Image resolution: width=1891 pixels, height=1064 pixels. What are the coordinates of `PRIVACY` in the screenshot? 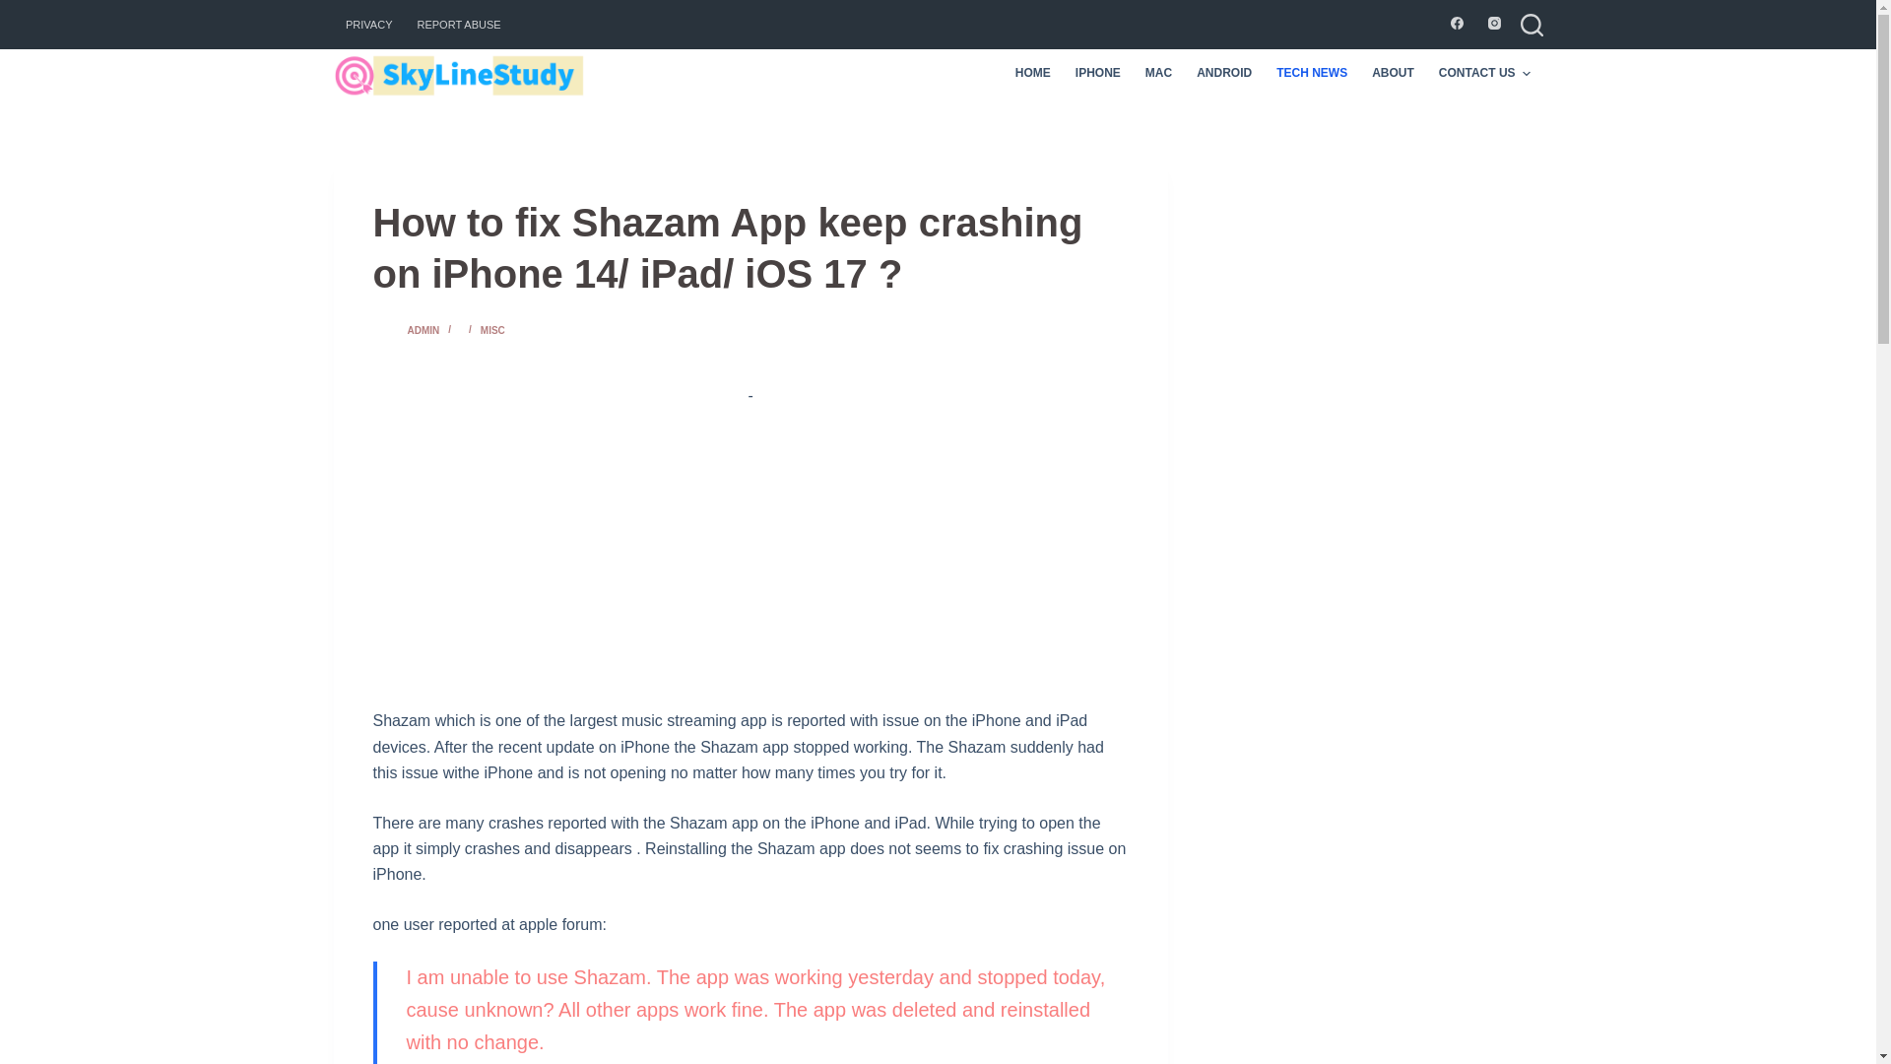 It's located at (368, 24).